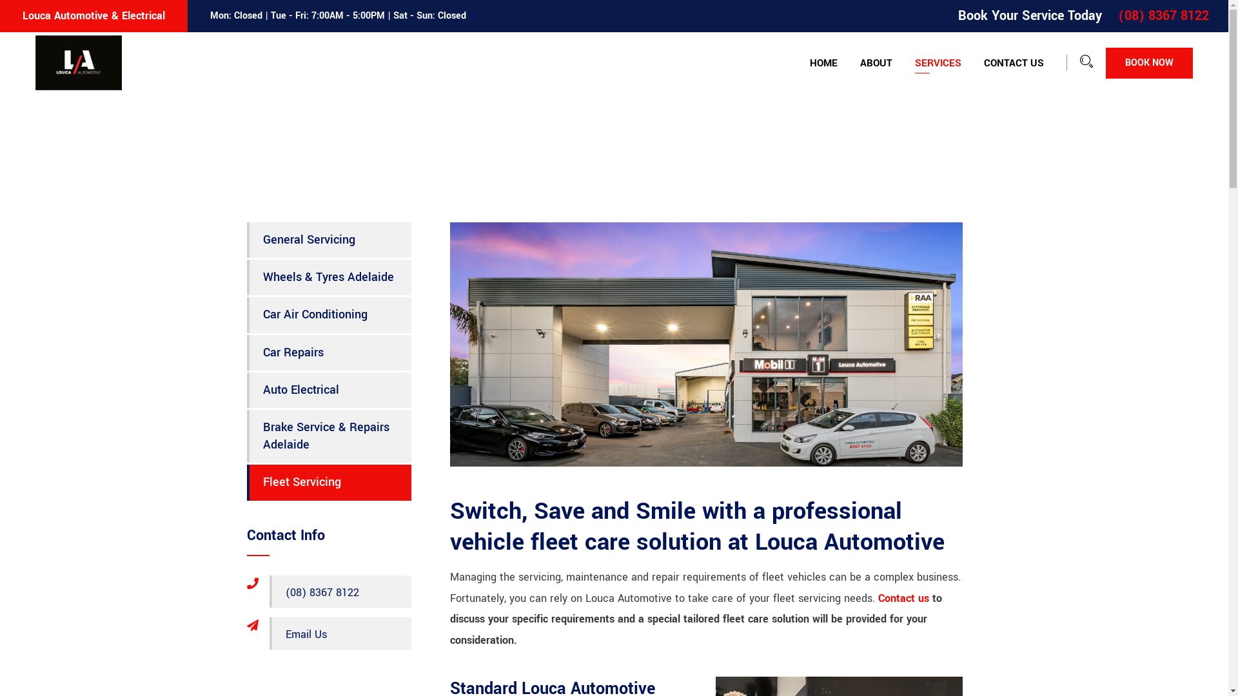 This screenshot has width=1238, height=696. Describe the element at coordinates (329, 240) in the screenshot. I see `General Servicing` at that location.